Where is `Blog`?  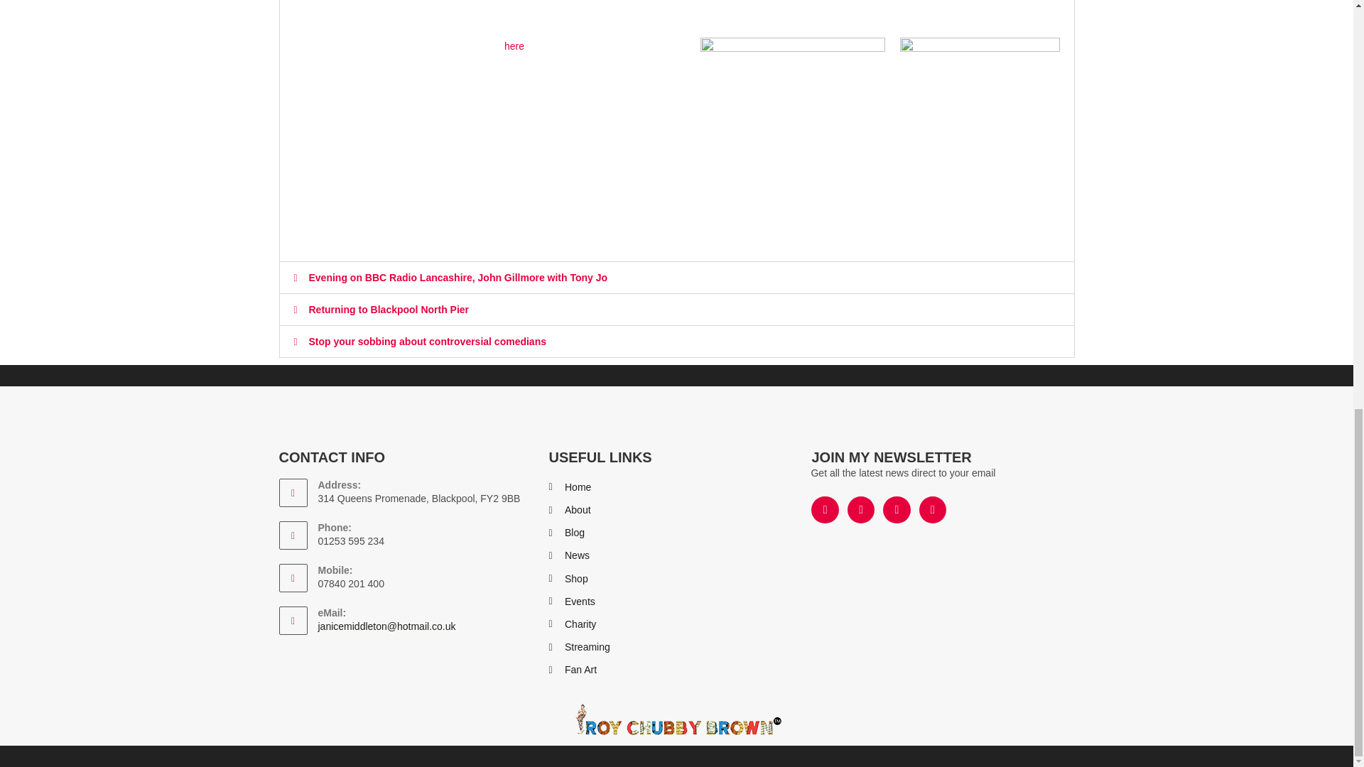
Blog is located at coordinates (676, 533).